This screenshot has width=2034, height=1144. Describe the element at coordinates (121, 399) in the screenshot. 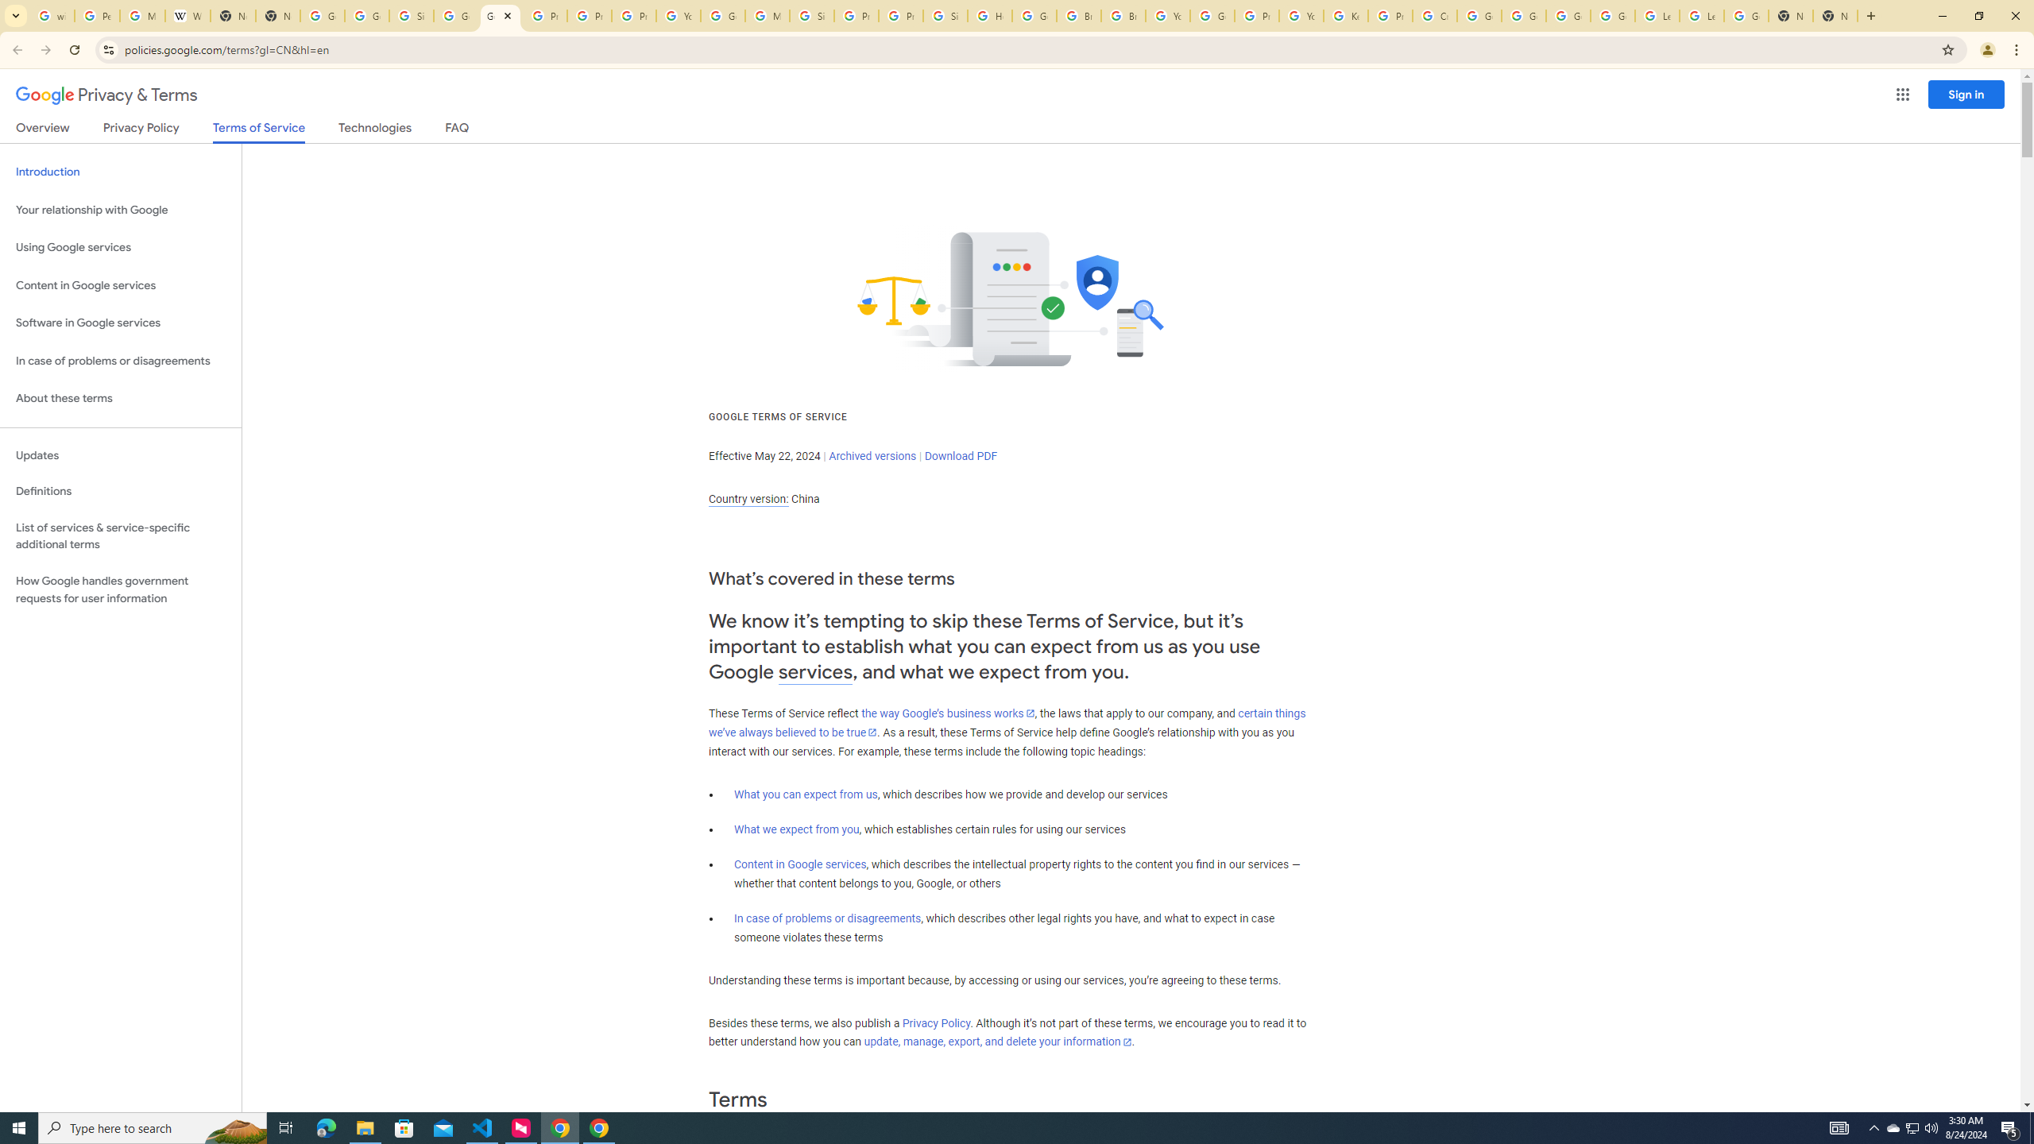

I see `About these terms` at that location.